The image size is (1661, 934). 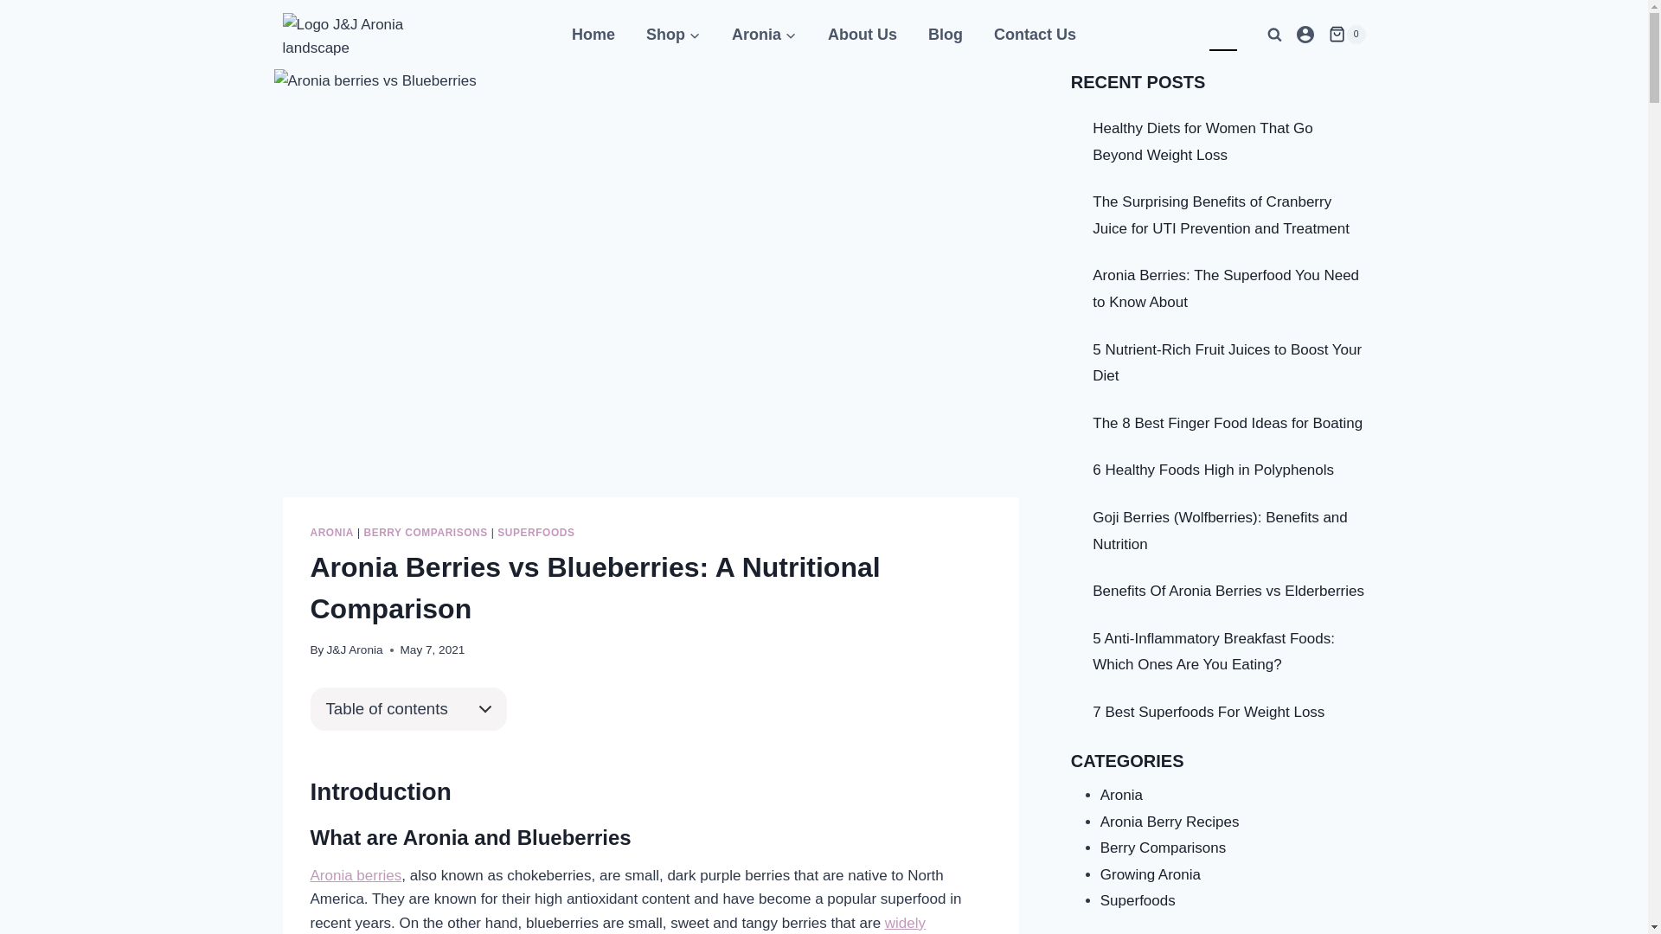 I want to click on Healthy Diets for Women That Go Beyond Weight Loss, so click(x=1202, y=142).